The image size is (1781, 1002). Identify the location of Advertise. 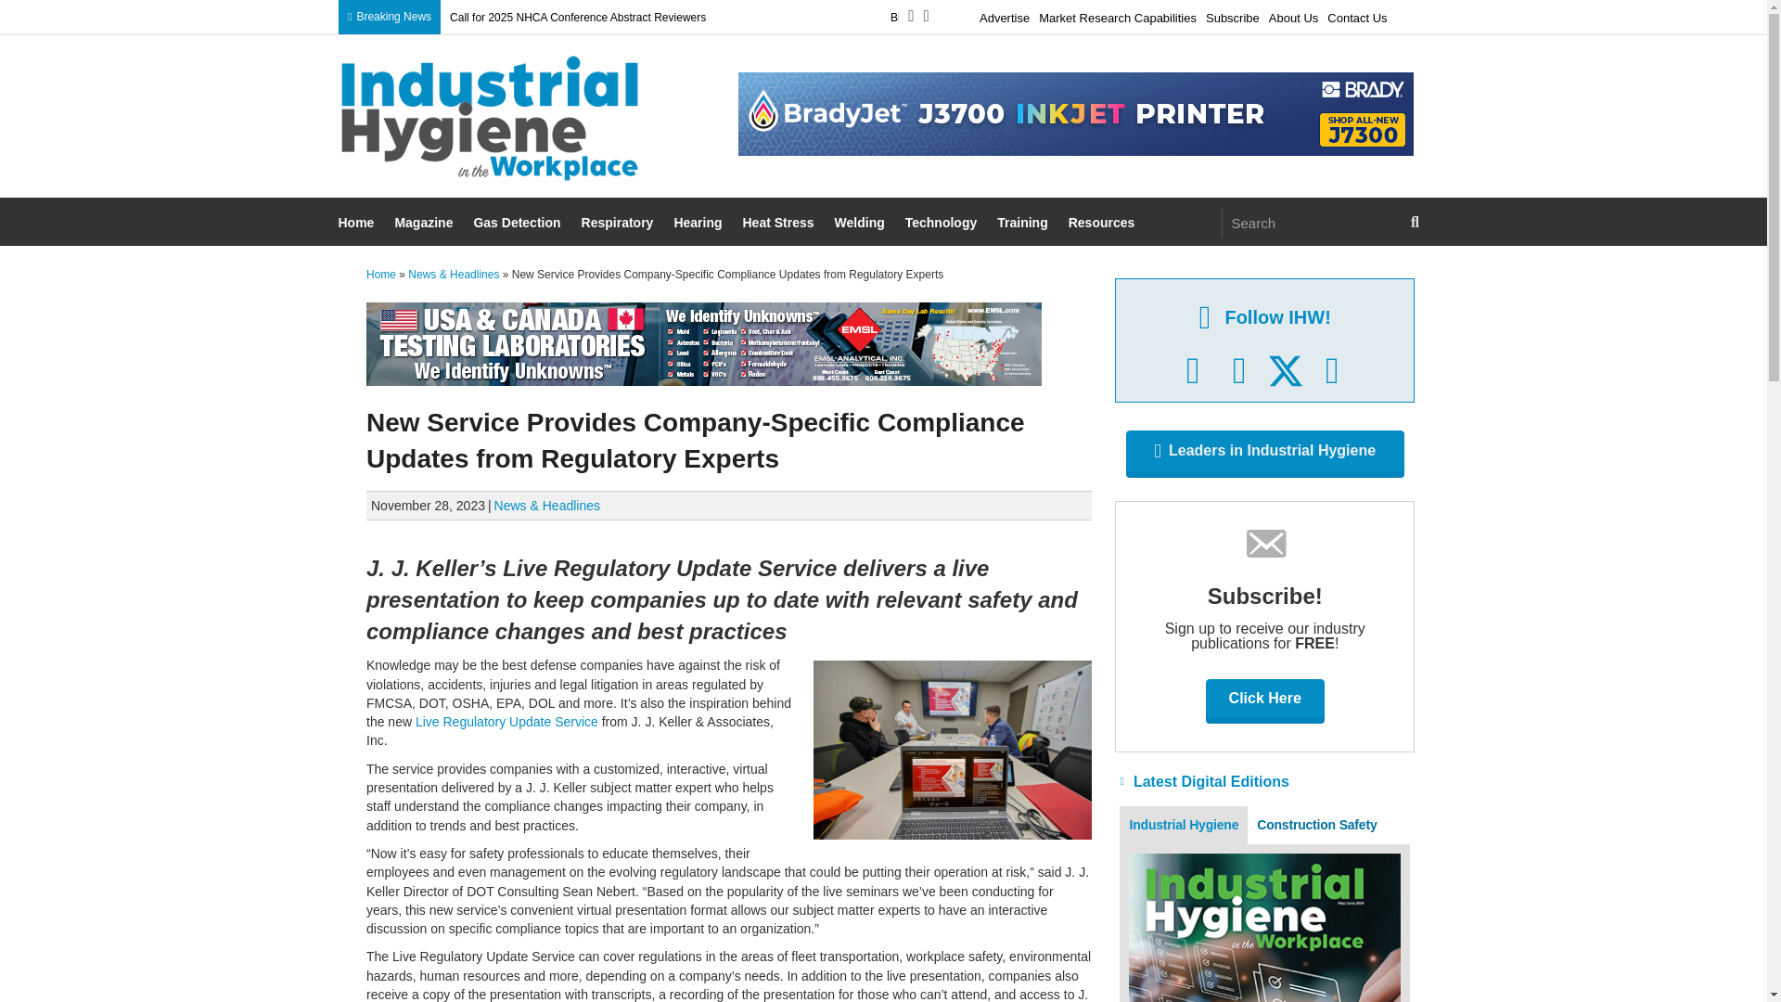
(1004, 15).